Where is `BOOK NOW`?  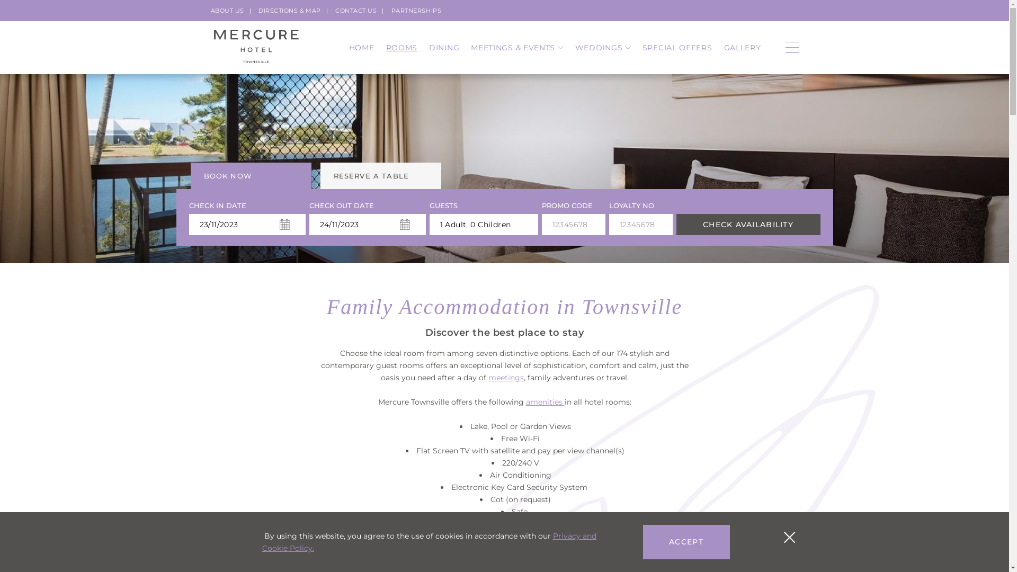
BOOK NOW is located at coordinates (251, 176).